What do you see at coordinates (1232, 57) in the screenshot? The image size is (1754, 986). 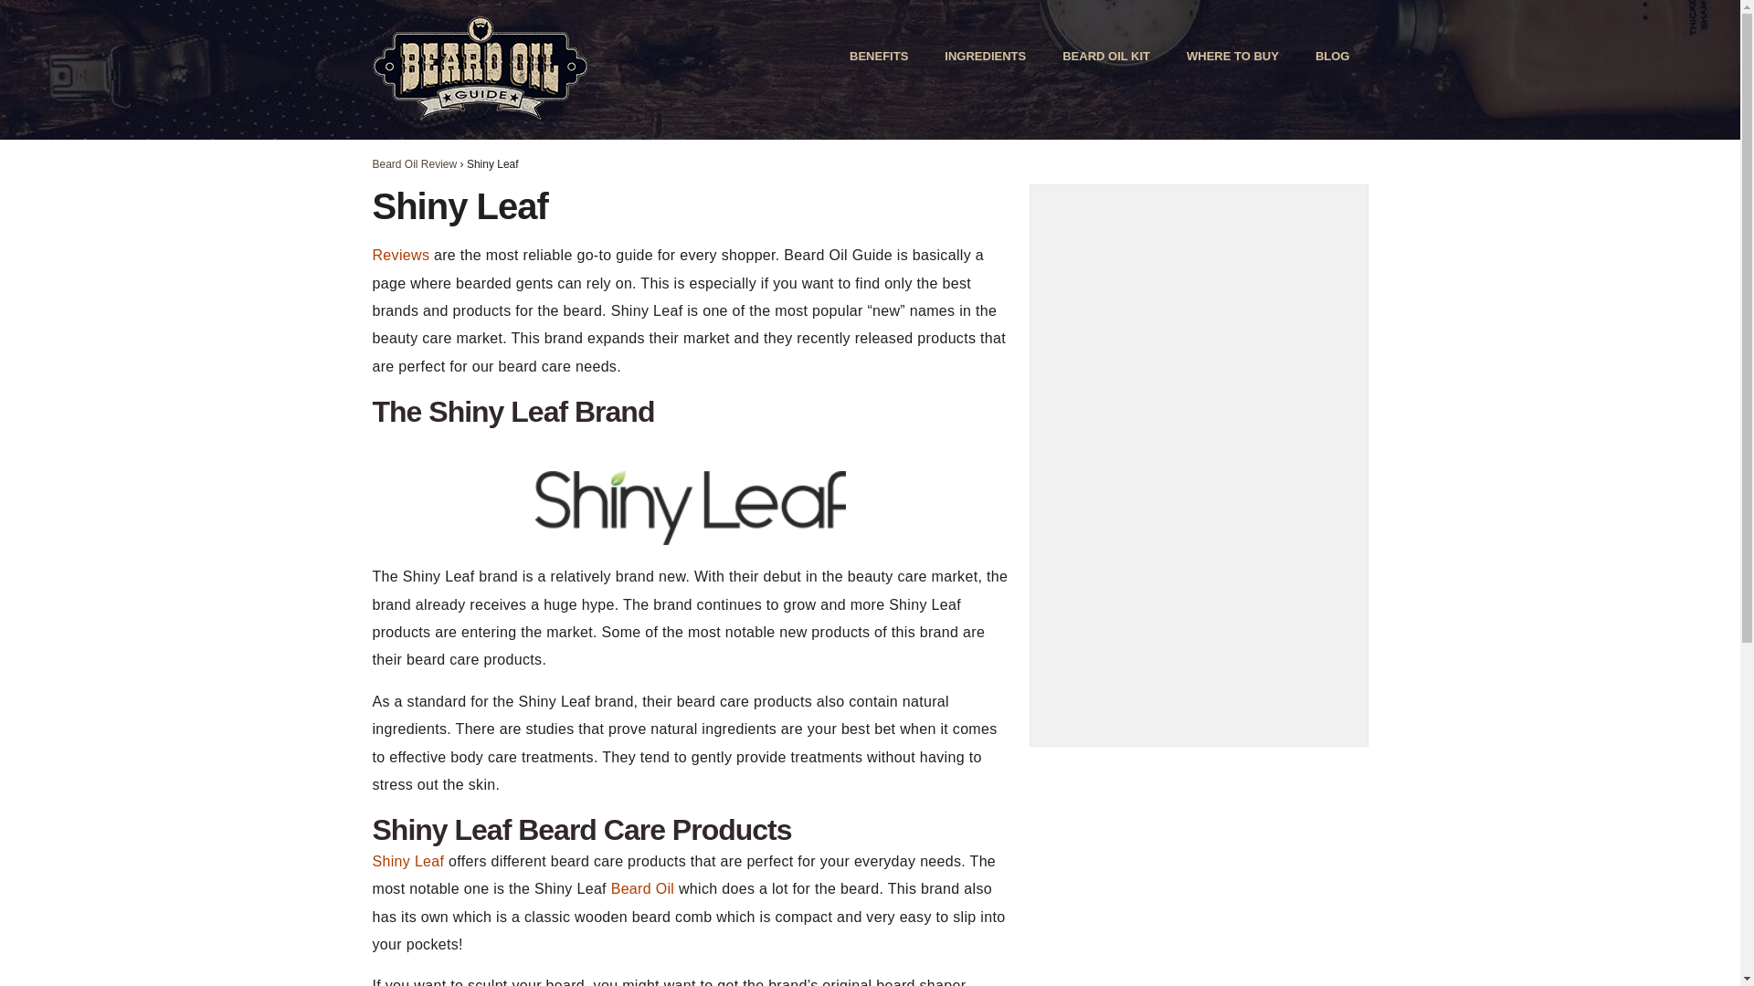 I see `WHERE TO BUY` at bounding box center [1232, 57].